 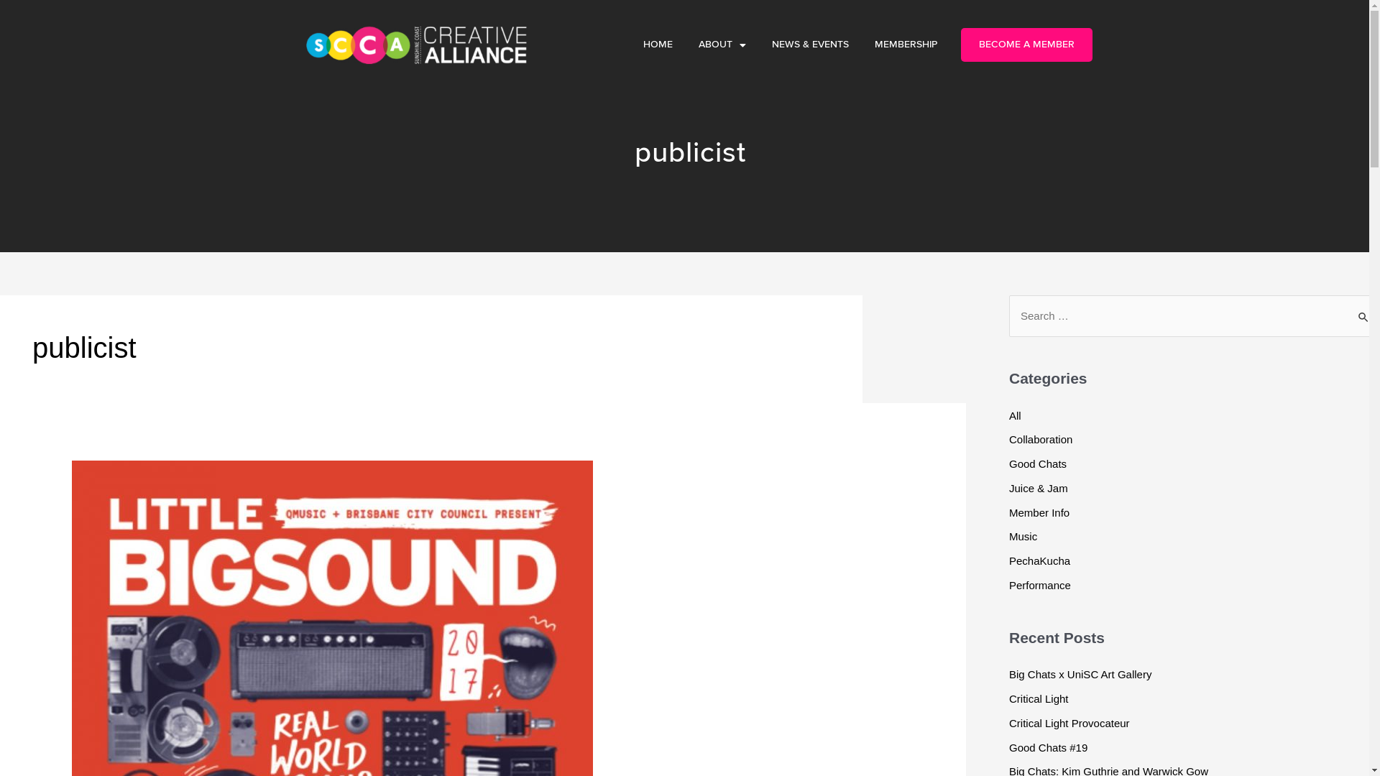 What do you see at coordinates (811, 45) in the screenshot?
I see `NEWS & EVENTS` at bounding box center [811, 45].